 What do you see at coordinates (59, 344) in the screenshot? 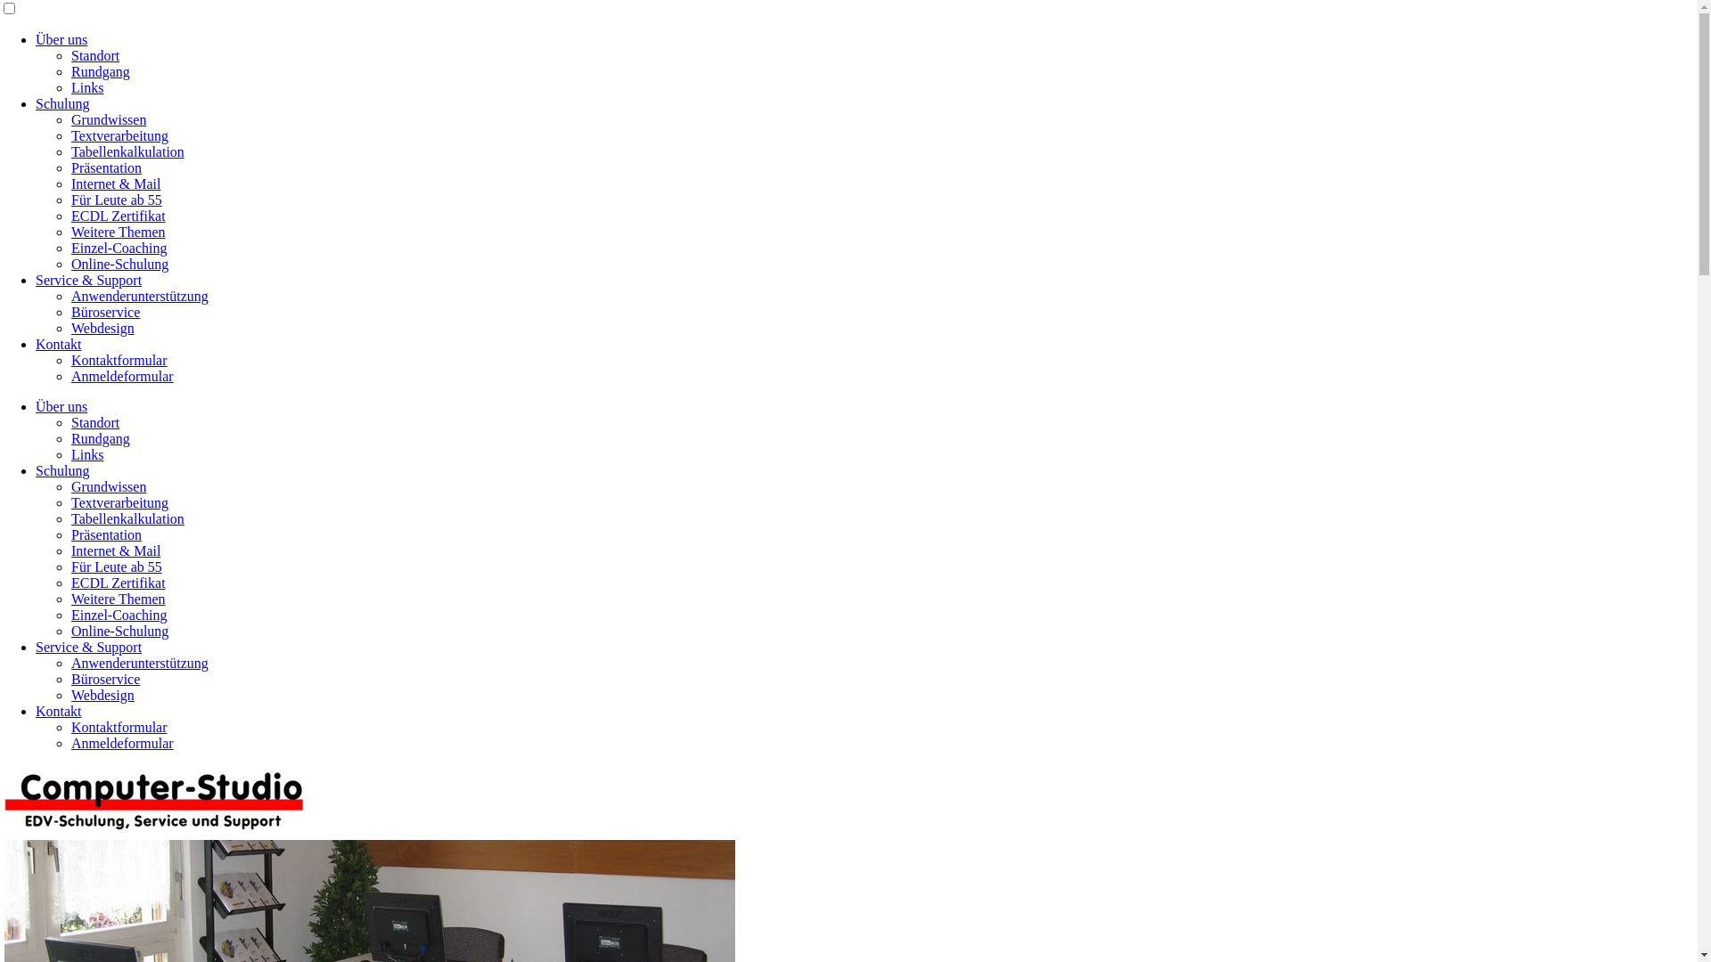
I see `Kontakt` at bounding box center [59, 344].